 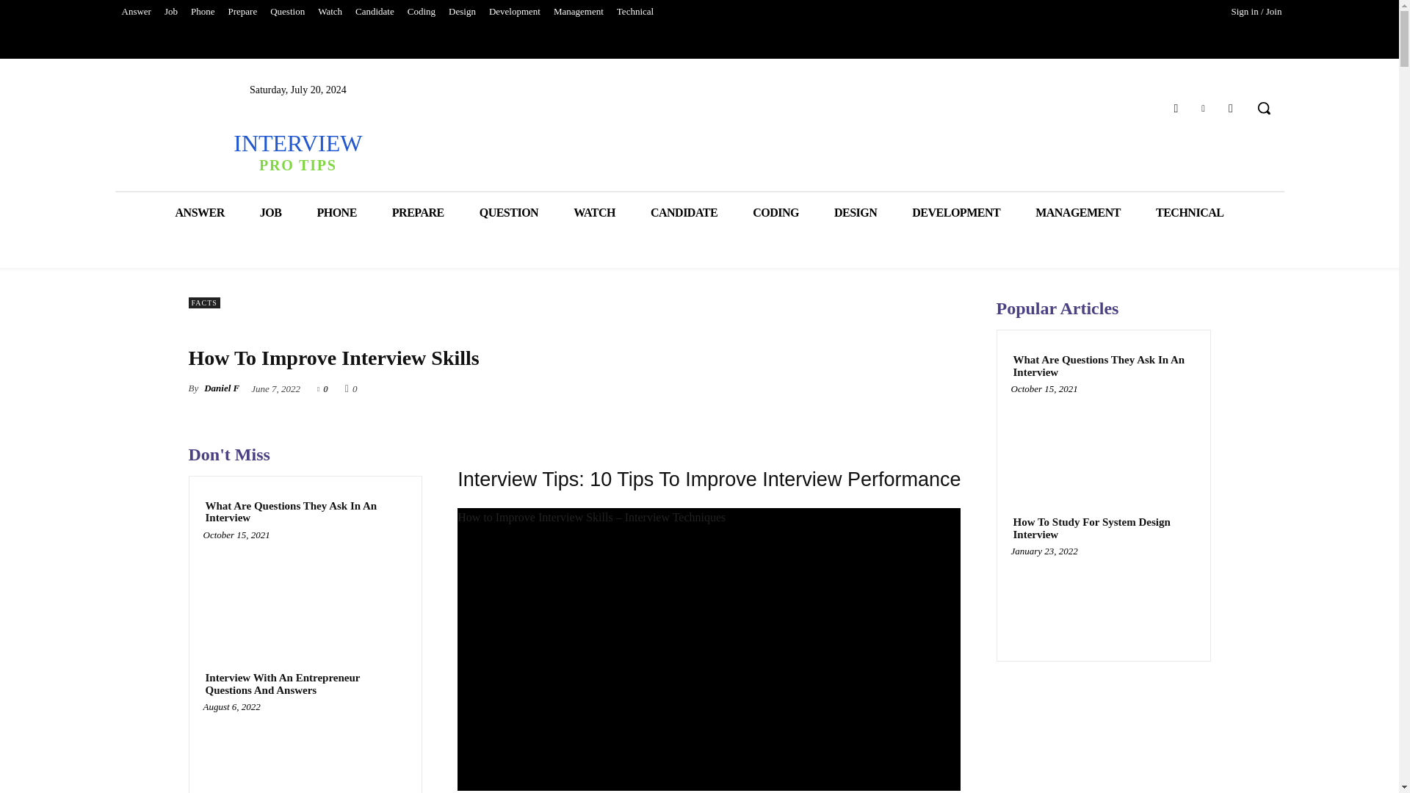 I want to click on Question, so click(x=288, y=12).